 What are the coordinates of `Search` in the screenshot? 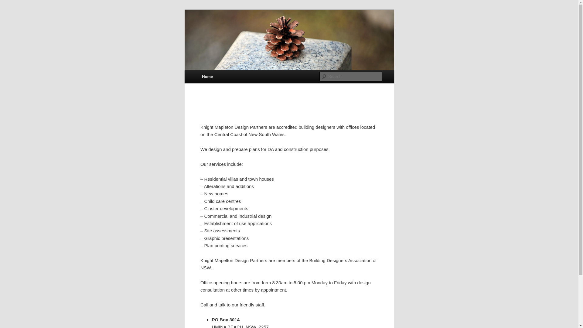 It's located at (10, 4).